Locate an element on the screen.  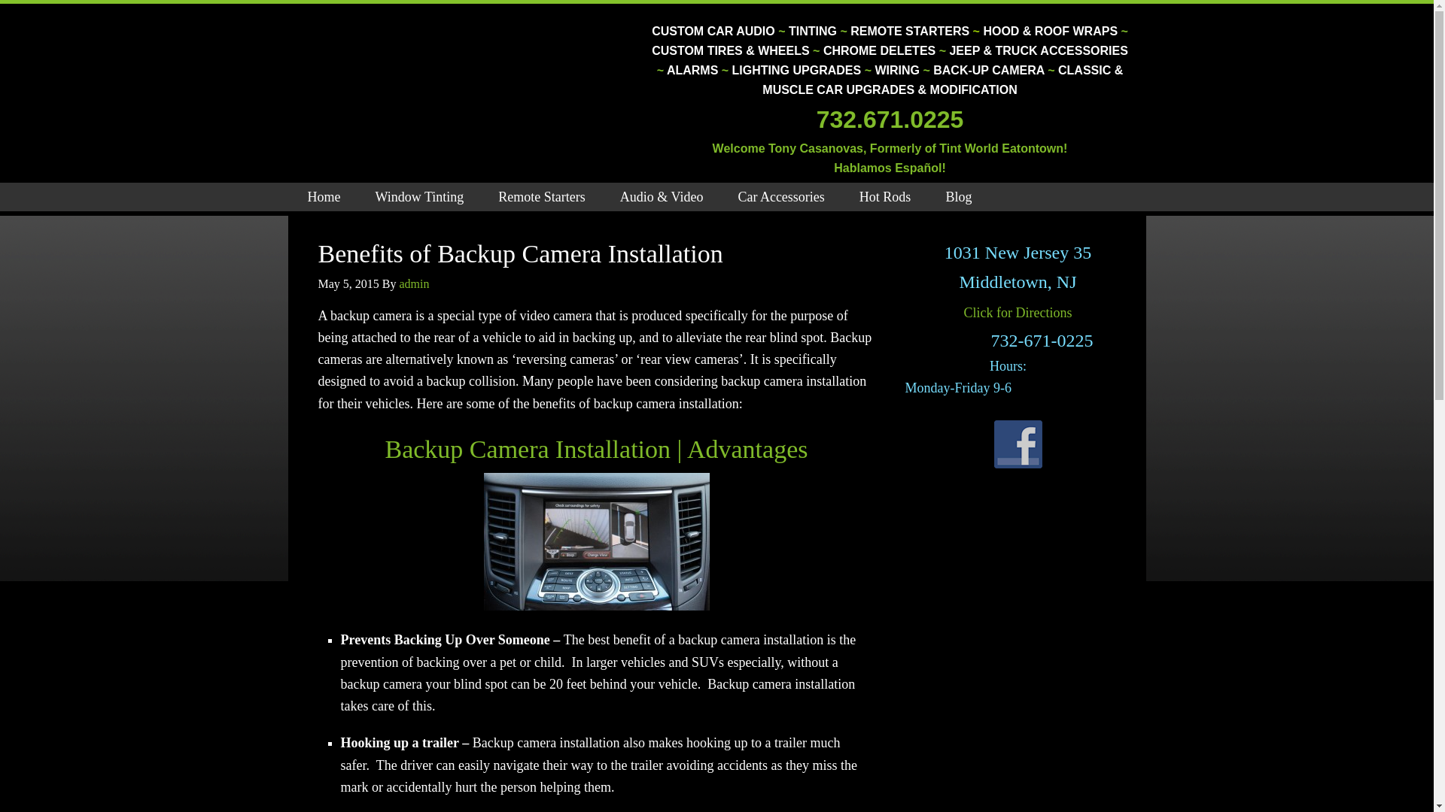
Blog is located at coordinates (959, 197).